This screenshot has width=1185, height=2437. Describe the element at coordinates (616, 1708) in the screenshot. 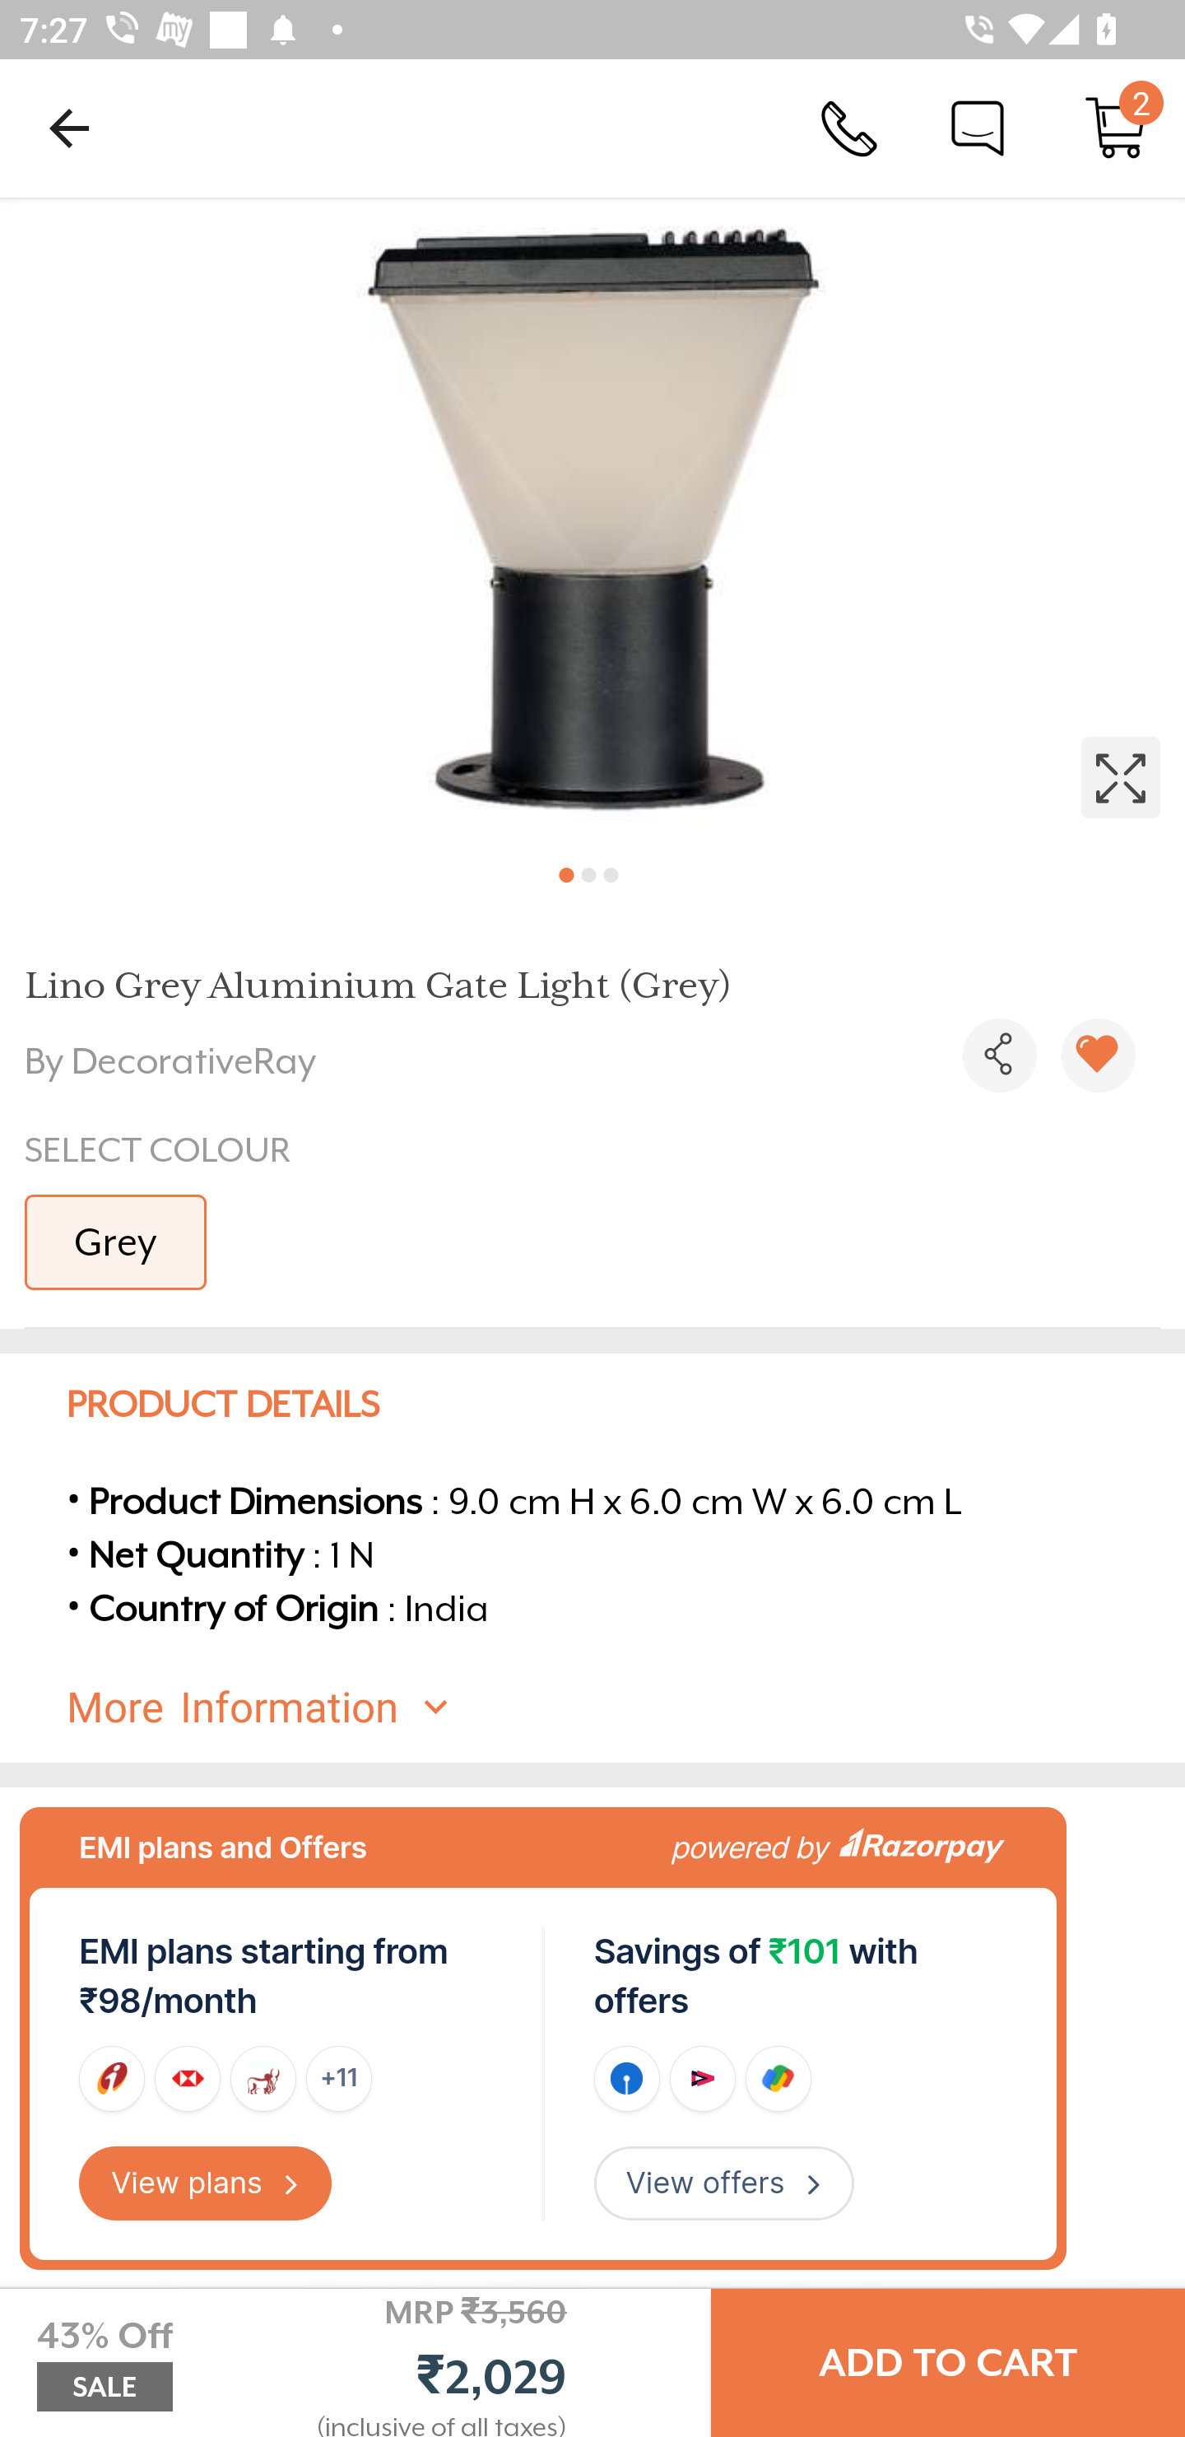

I see `More Information ` at that location.